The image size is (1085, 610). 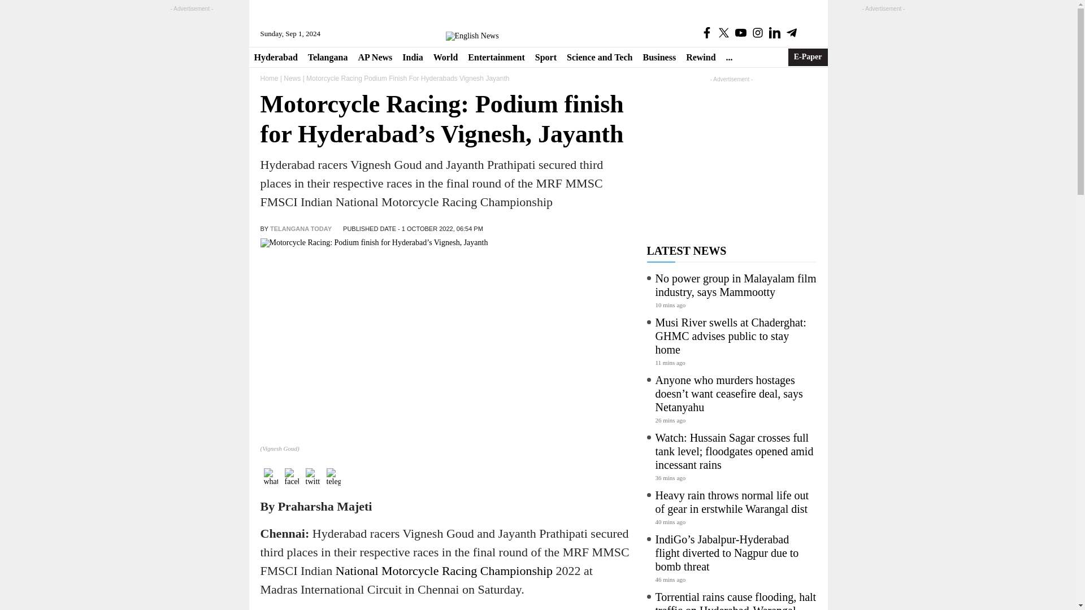 What do you see at coordinates (808, 57) in the screenshot?
I see `E-Paper` at bounding box center [808, 57].